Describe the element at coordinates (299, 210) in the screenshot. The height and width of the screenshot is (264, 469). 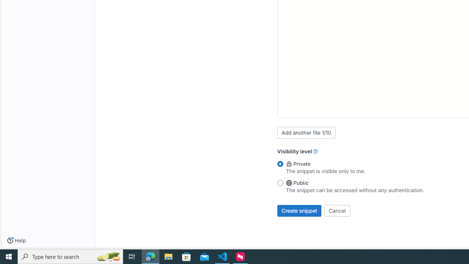
I see `Create snippet` at that location.